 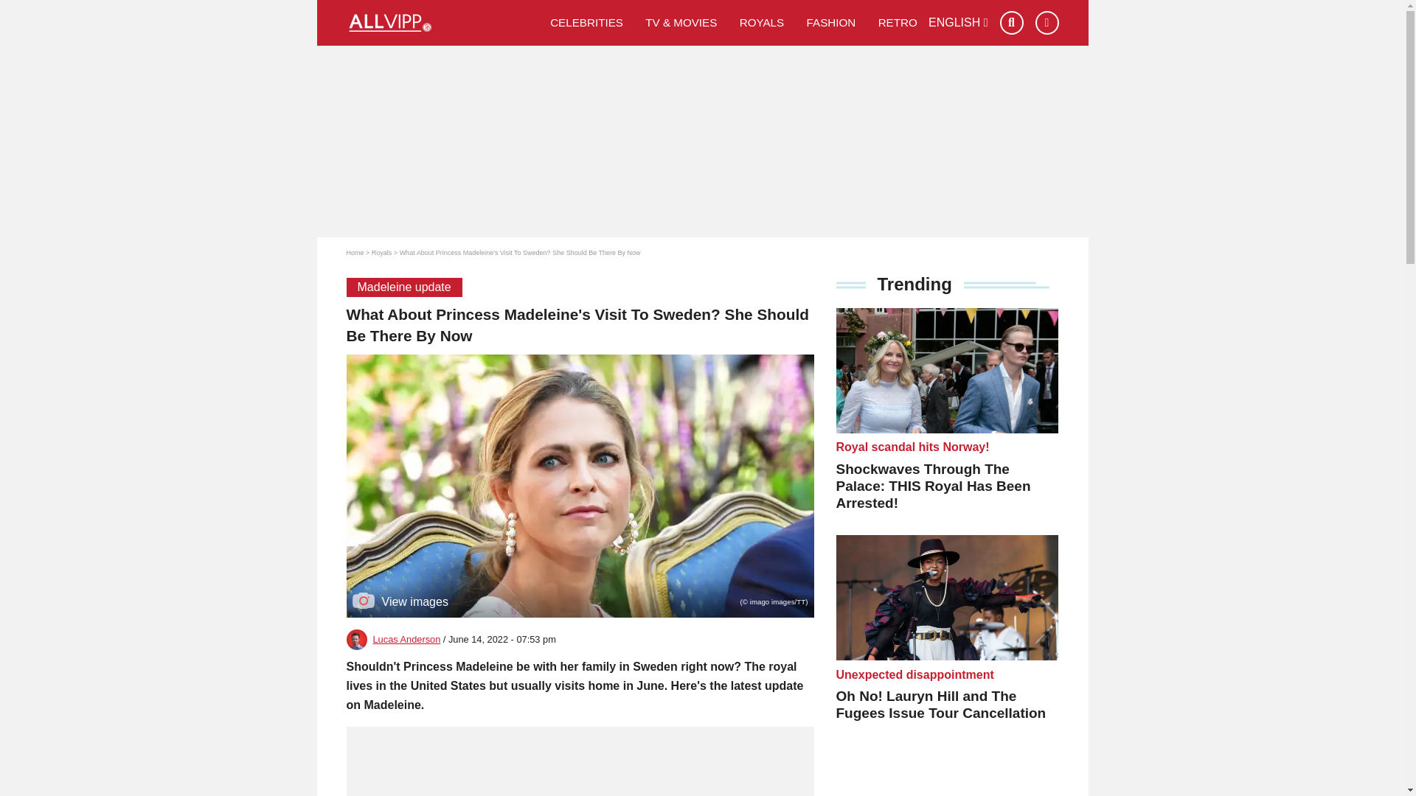 What do you see at coordinates (763, 22) in the screenshot?
I see `Royals` at bounding box center [763, 22].